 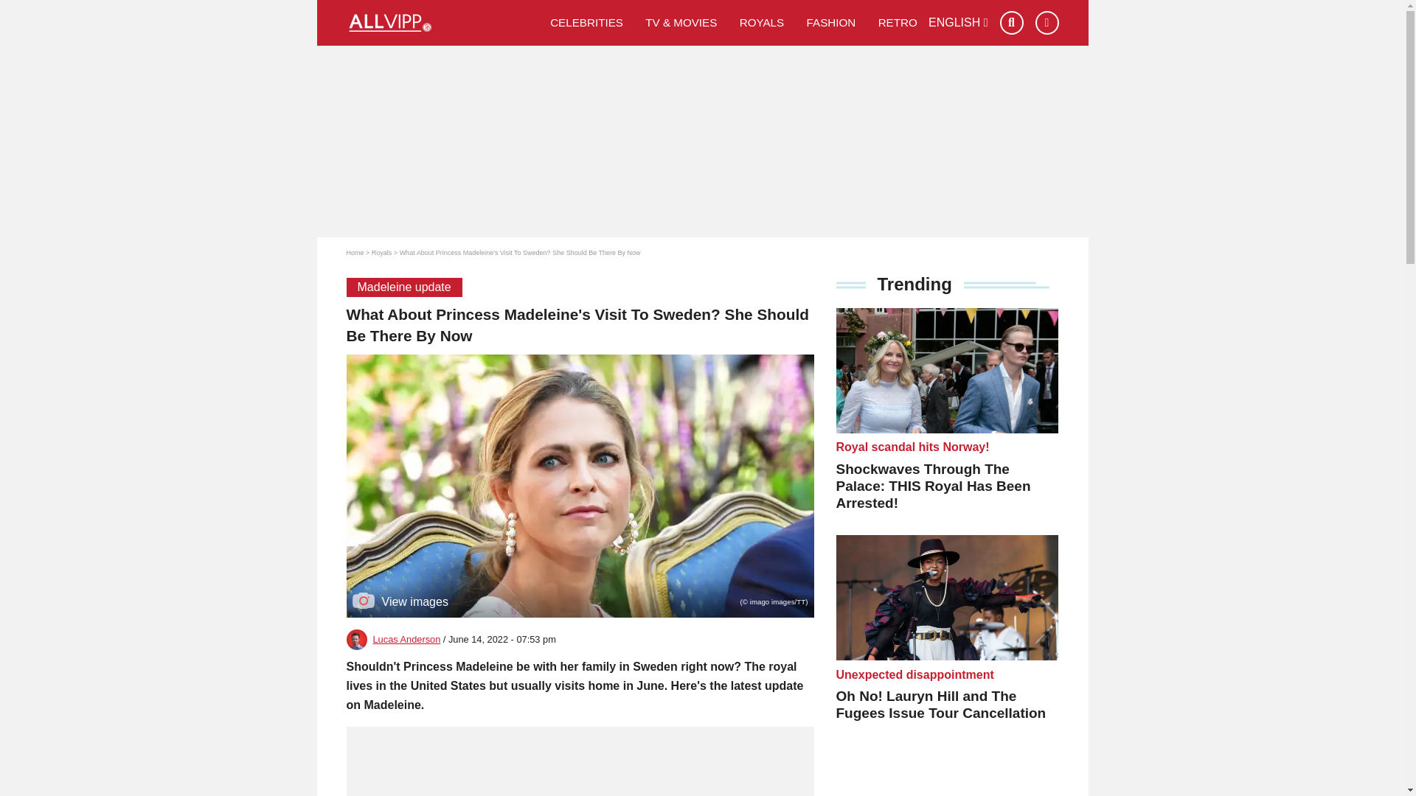 What do you see at coordinates (763, 22) in the screenshot?
I see `Royals` at bounding box center [763, 22].